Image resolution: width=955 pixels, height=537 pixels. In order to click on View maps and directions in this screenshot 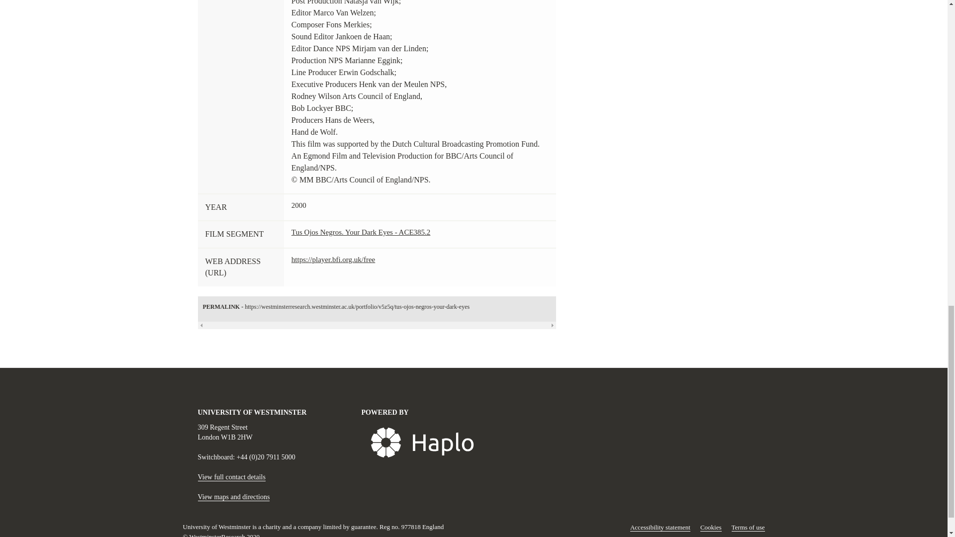, I will do `click(234, 497)`.